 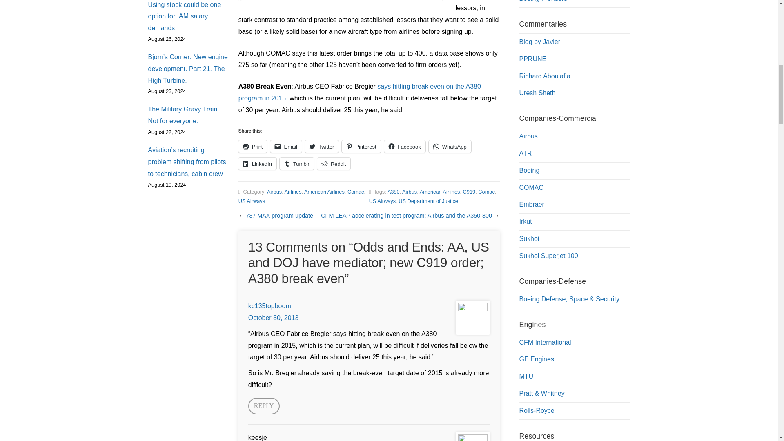 I want to click on Click to email a link to a friend, so click(x=286, y=146).